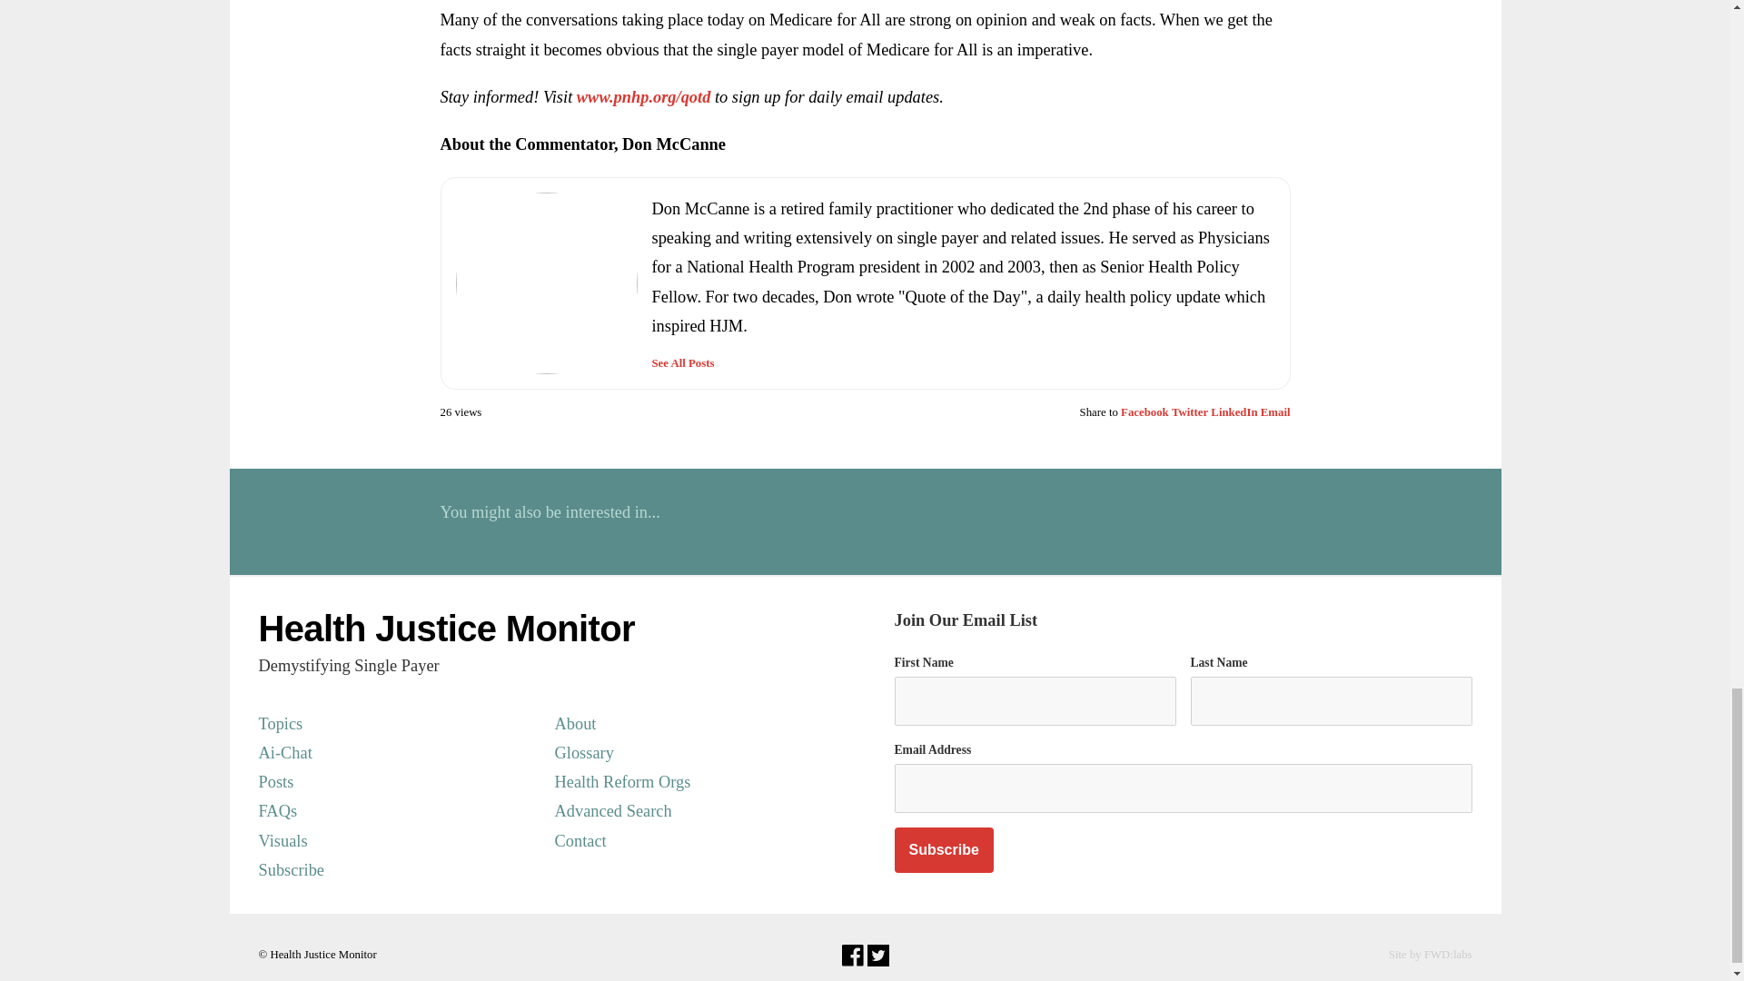  I want to click on Posts, so click(398, 781).